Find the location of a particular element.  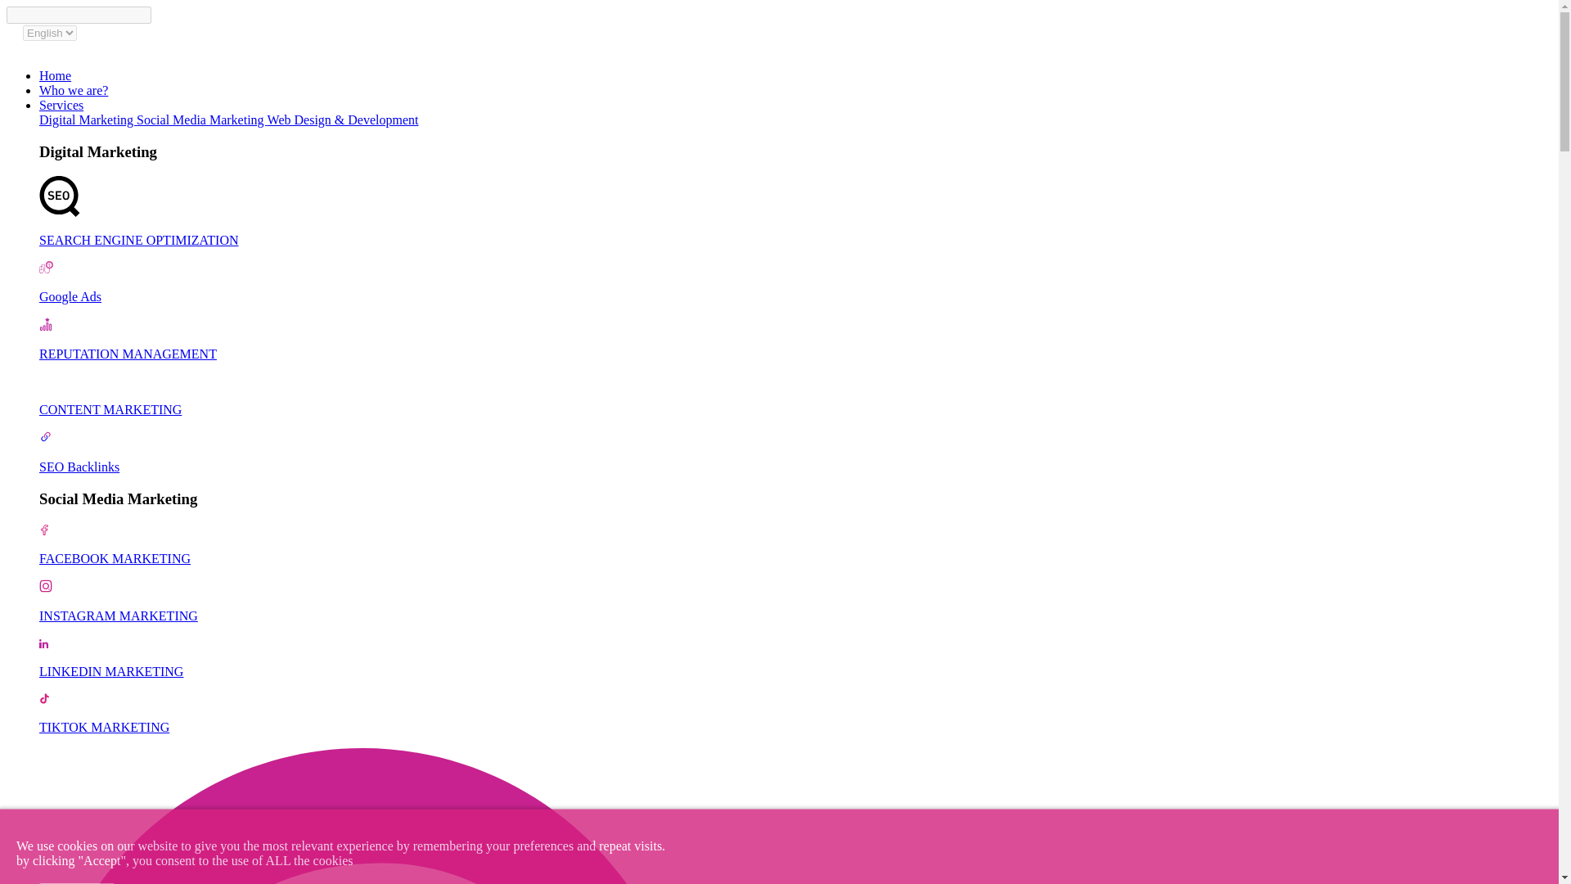

Services is located at coordinates (61, 105).